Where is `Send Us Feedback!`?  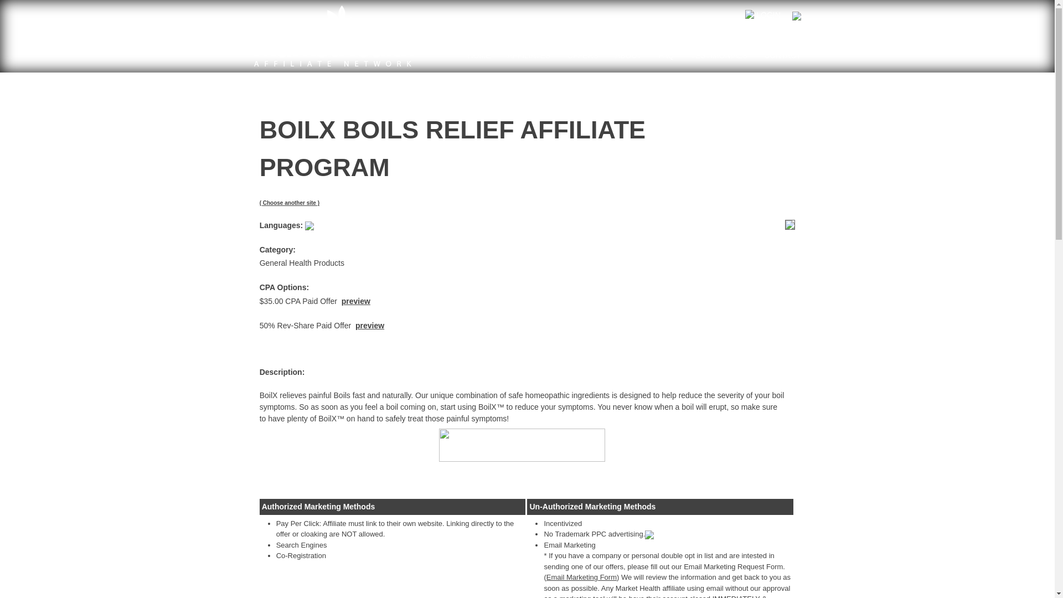
Send Us Feedback! is located at coordinates (761, 117).